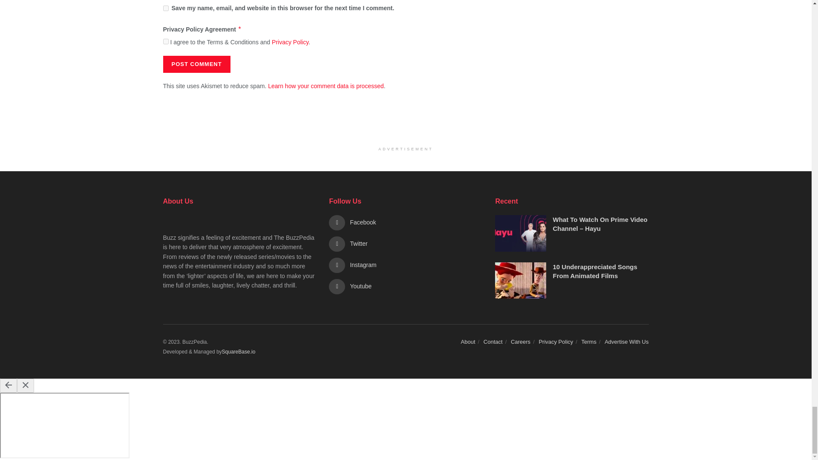  What do you see at coordinates (196, 64) in the screenshot?
I see `Post Comment` at bounding box center [196, 64].